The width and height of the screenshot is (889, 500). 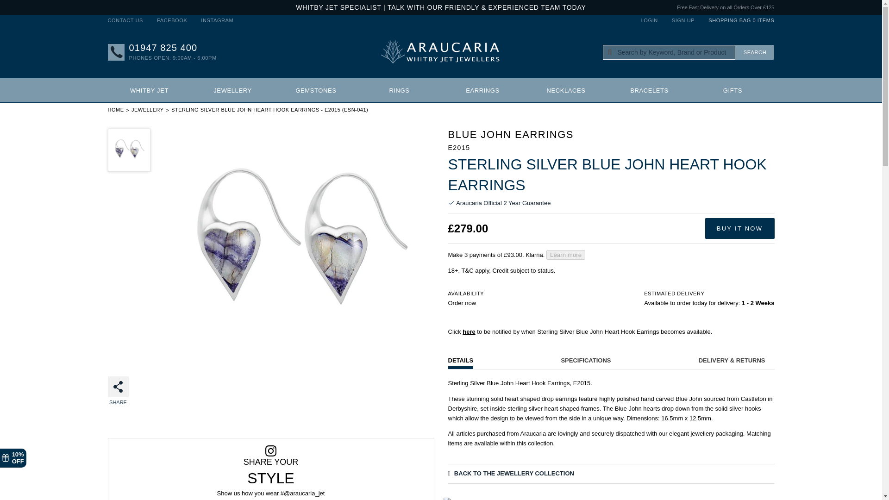 What do you see at coordinates (738, 20) in the screenshot?
I see `SHOPPING BAG 0 ITEMS` at bounding box center [738, 20].